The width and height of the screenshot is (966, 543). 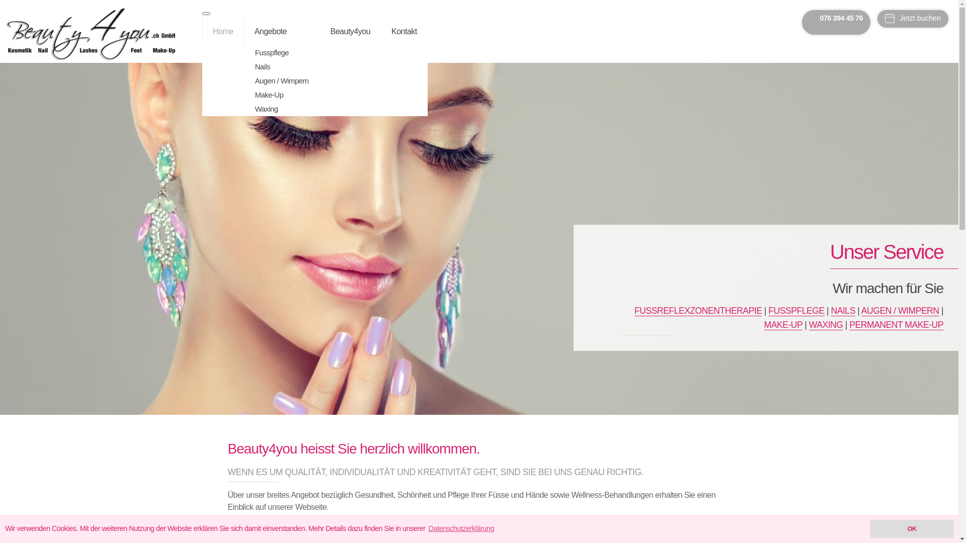 I want to click on Beauty4you, so click(x=91, y=34).